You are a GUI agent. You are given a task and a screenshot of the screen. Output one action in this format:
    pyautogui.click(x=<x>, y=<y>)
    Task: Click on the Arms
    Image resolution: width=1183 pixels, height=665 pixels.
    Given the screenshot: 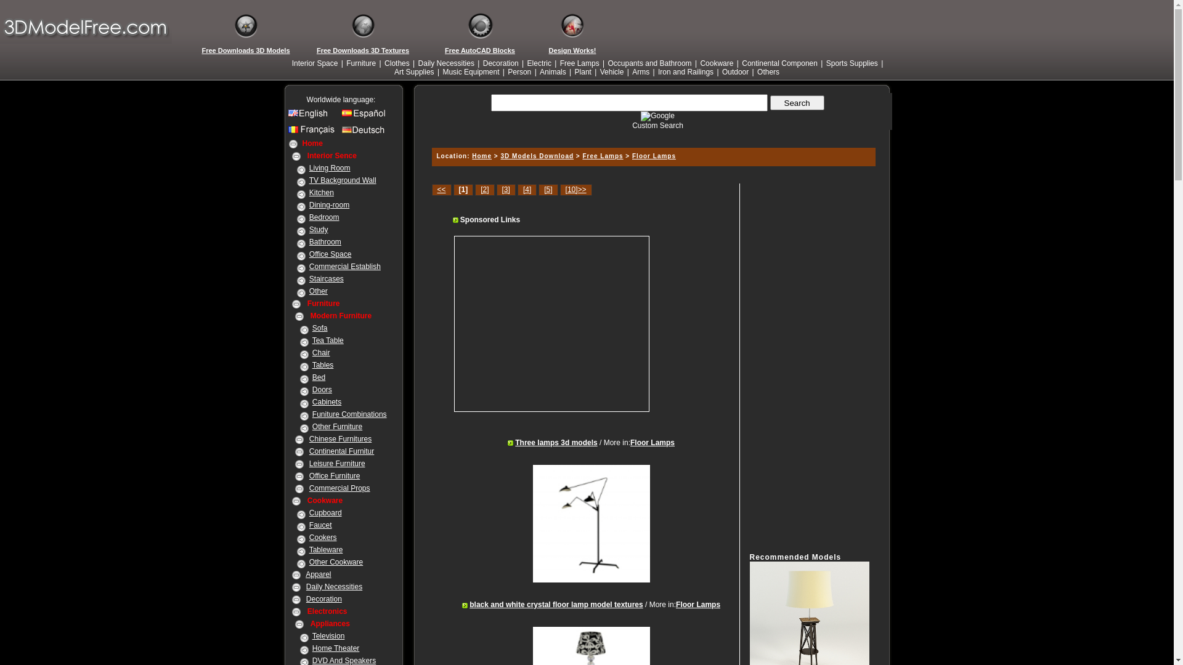 What is the action you would take?
    pyautogui.click(x=641, y=72)
    